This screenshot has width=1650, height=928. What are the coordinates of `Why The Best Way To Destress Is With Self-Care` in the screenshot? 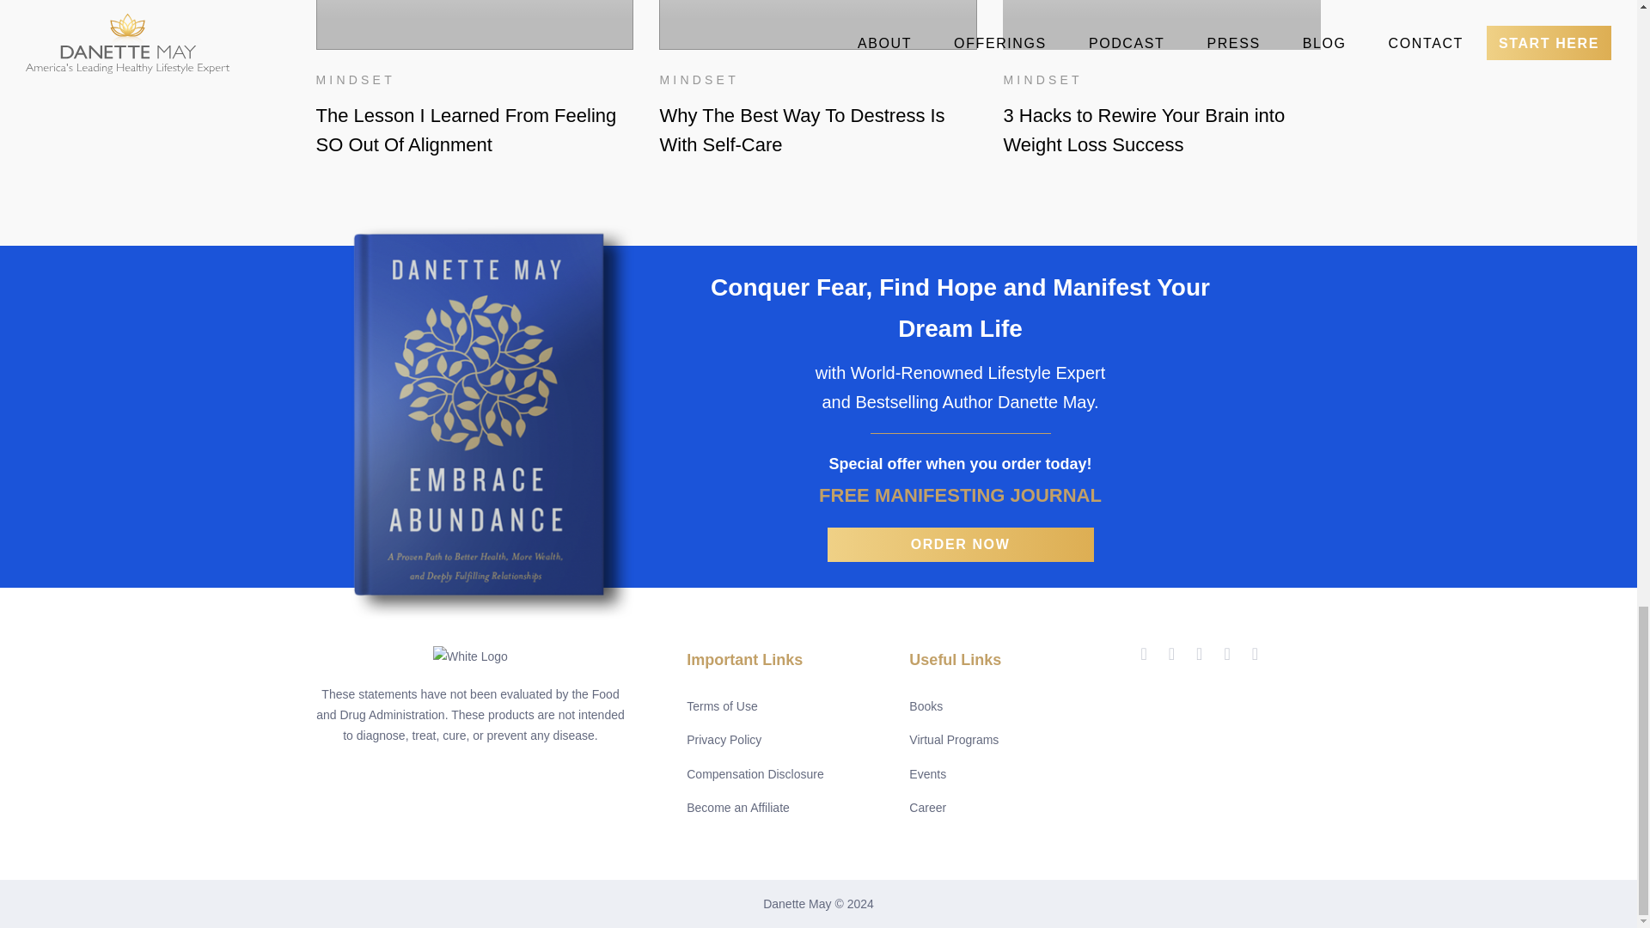 It's located at (817, 130).